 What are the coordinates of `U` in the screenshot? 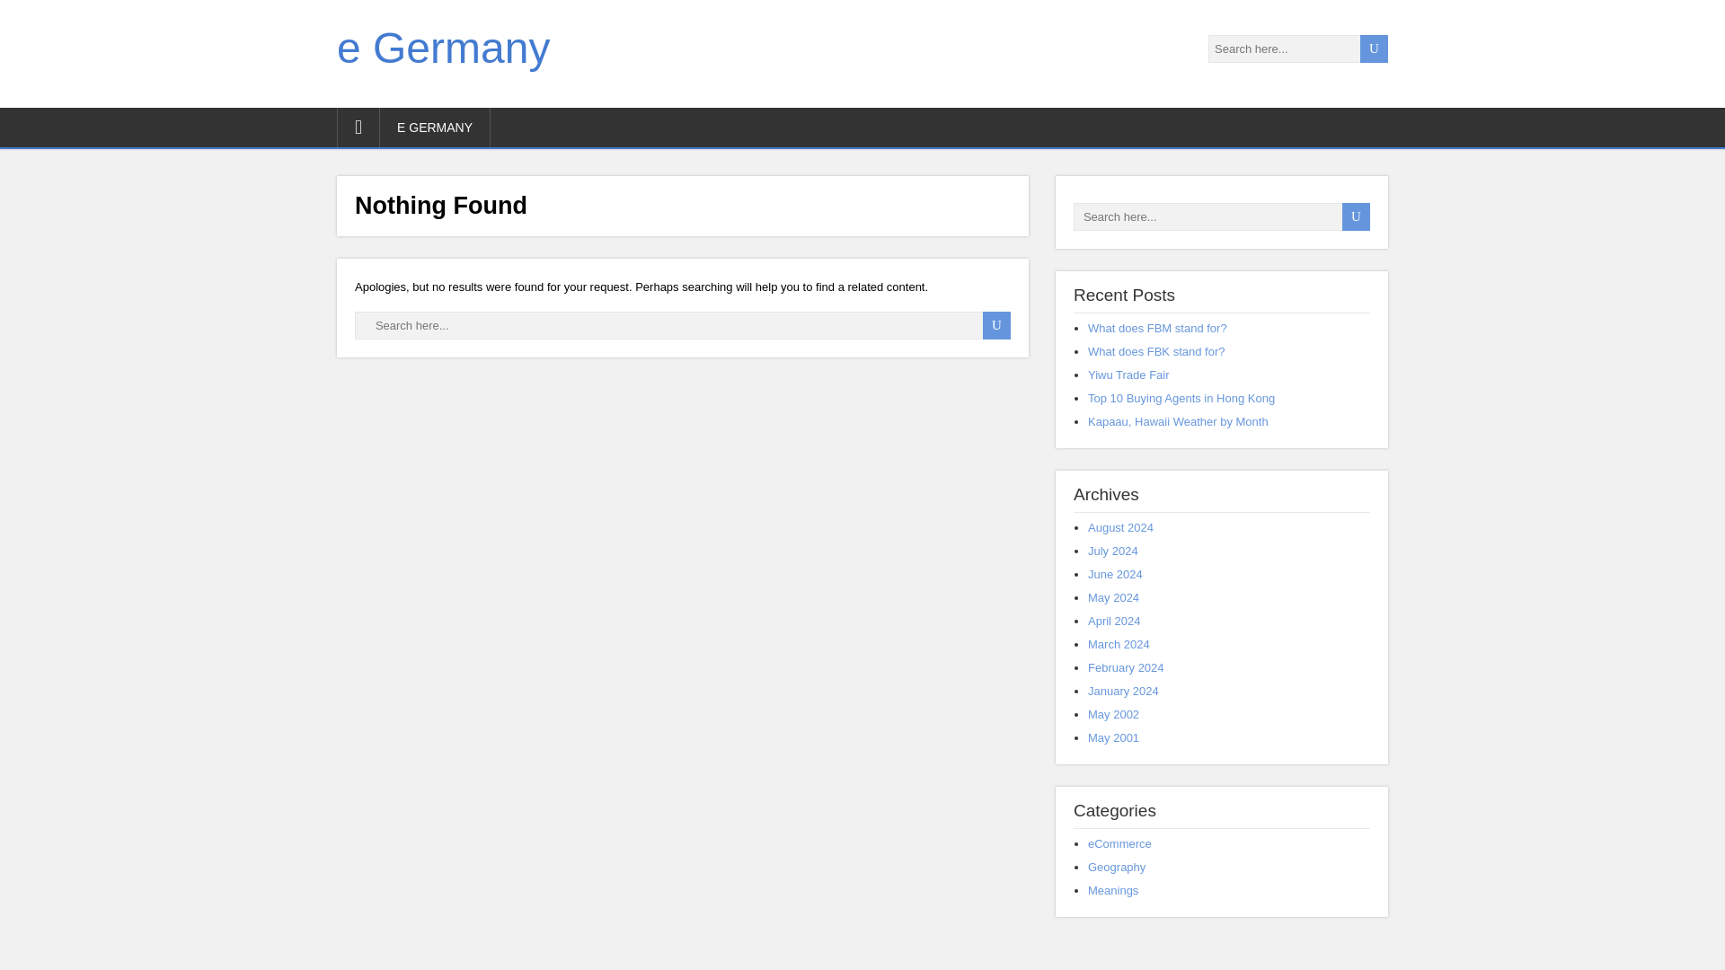 It's located at (997, 325).